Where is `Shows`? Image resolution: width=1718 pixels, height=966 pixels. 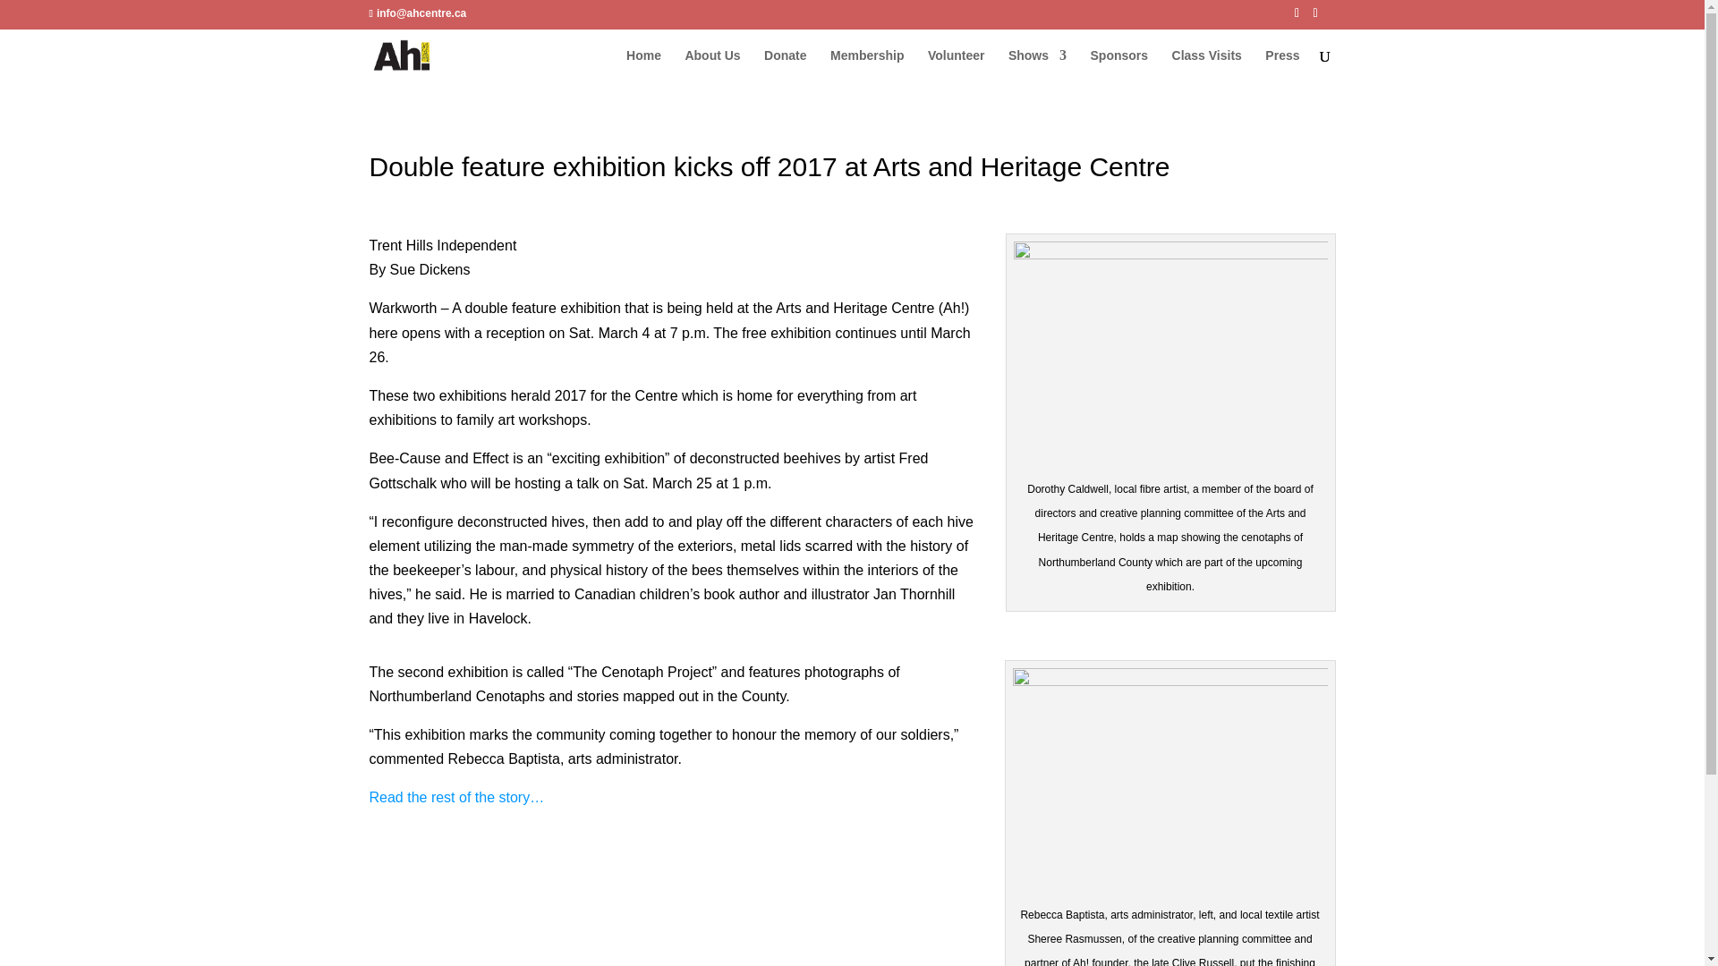 Shows is located at coordinates (1038, 66).